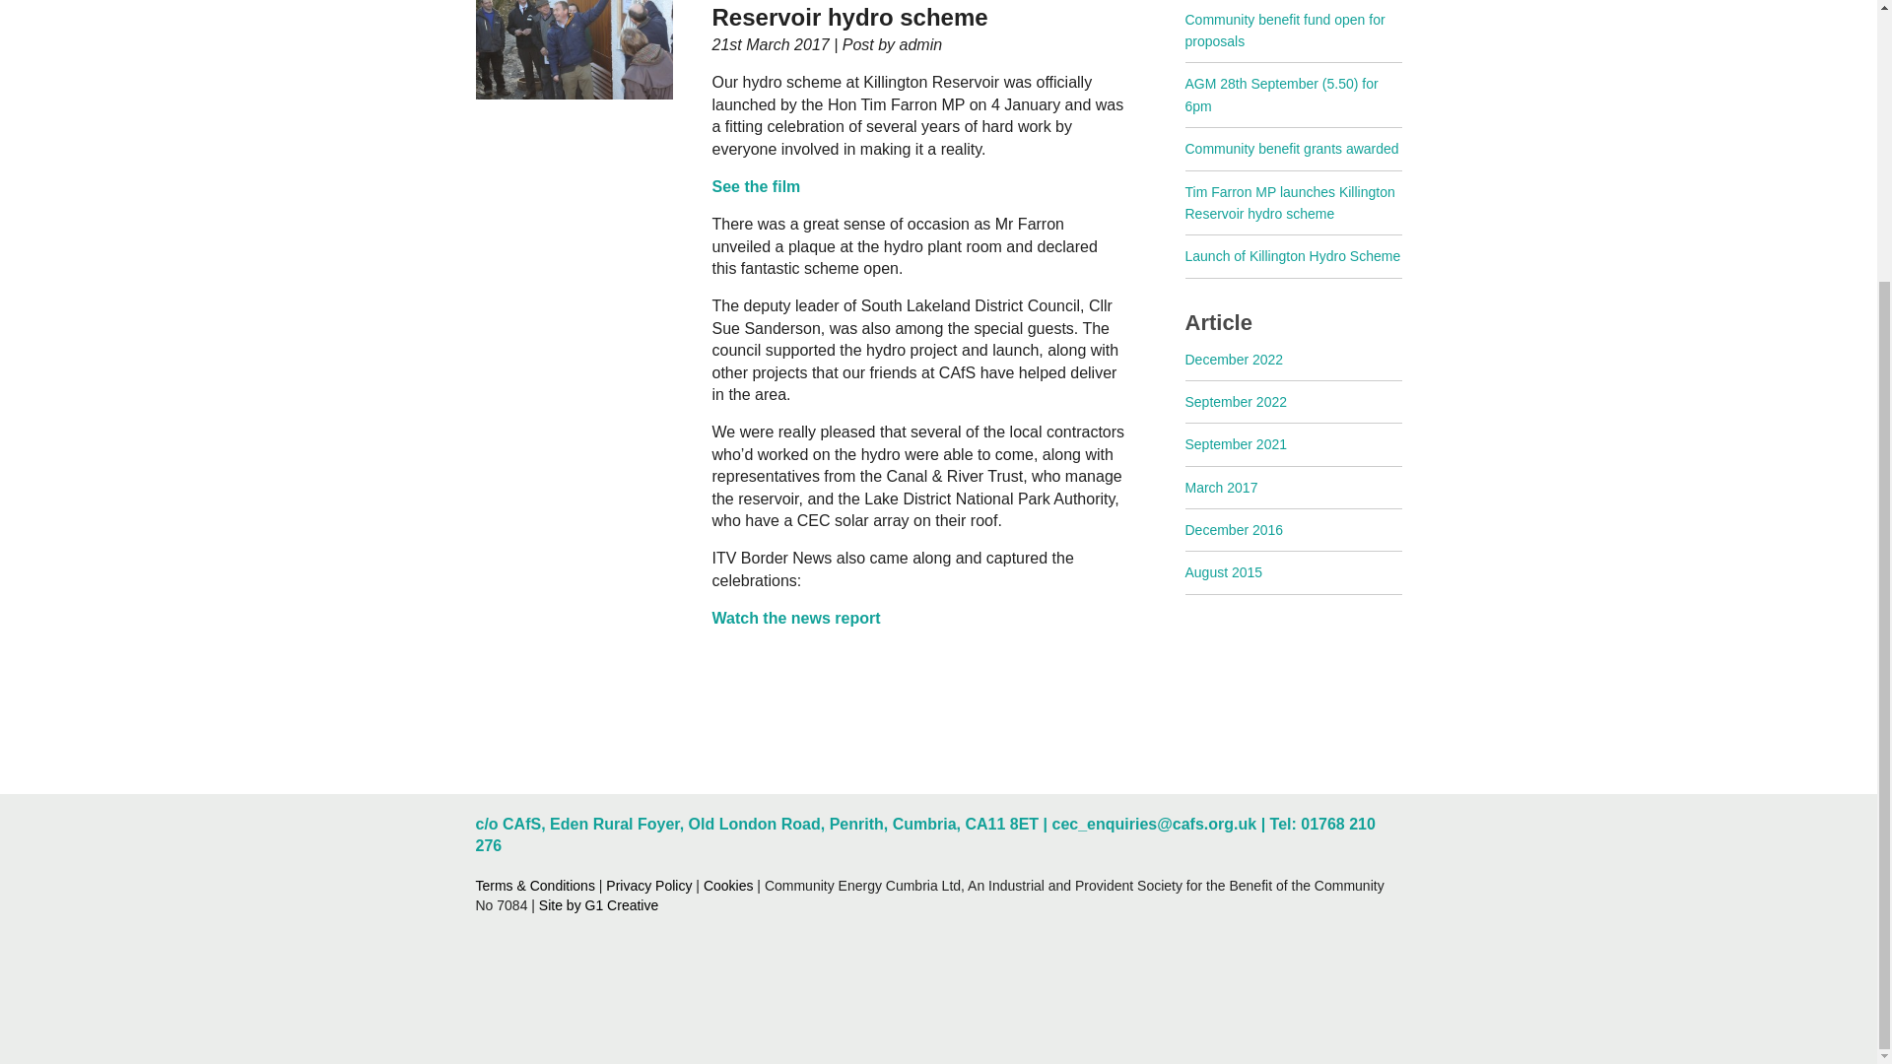 The height and width of the screenshot is (1064, 1892). I want to click on December 2016, so click(1233, 530).